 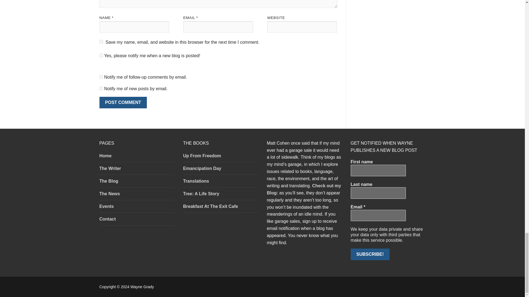 I want to click on First name, so click(x=378, y=170).